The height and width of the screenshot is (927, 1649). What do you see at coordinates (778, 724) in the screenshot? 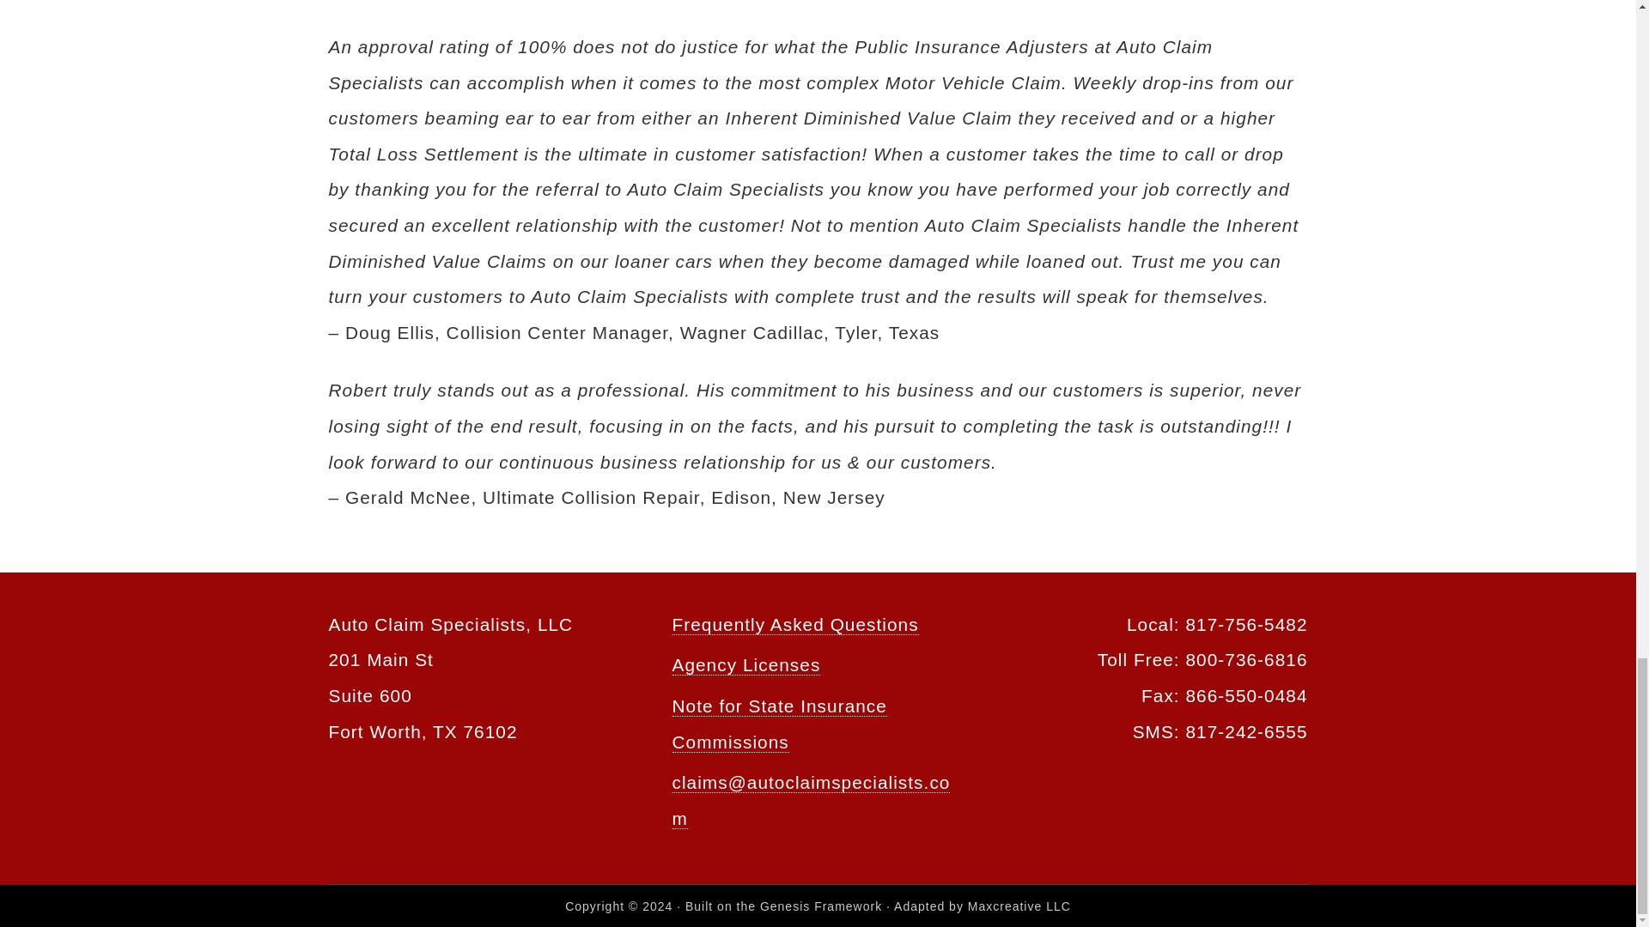
I see `Note for State Insurance Commissions` at bounding box center [778, 724].